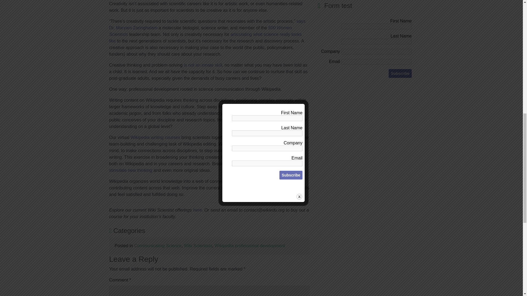 This screenshot has height=296, width=527. I want to click on Wikipedia professional development, so click(250, 246).